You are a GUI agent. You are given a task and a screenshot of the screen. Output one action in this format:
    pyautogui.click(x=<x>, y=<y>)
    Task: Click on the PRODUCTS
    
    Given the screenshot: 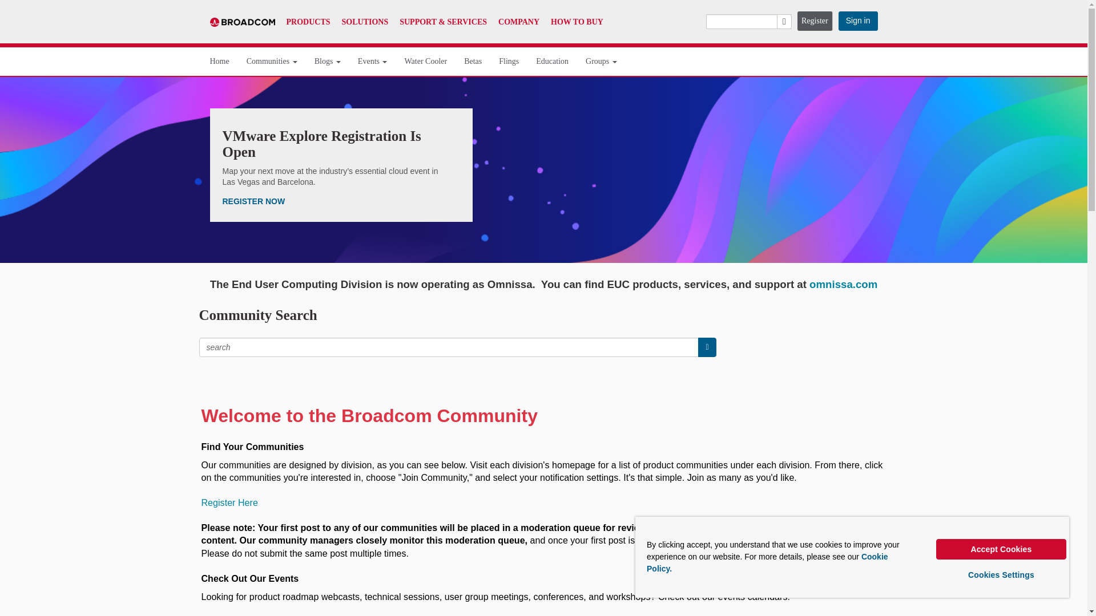 What is the action you would take?
    pyautogui.click(x=308, y=22)
    